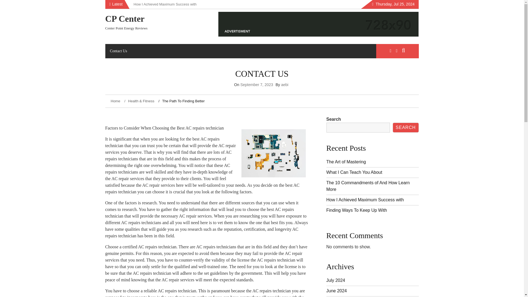 The image size is (528, 297). I want to click on Finding Ways To Keep Up With, so click(356, 210).